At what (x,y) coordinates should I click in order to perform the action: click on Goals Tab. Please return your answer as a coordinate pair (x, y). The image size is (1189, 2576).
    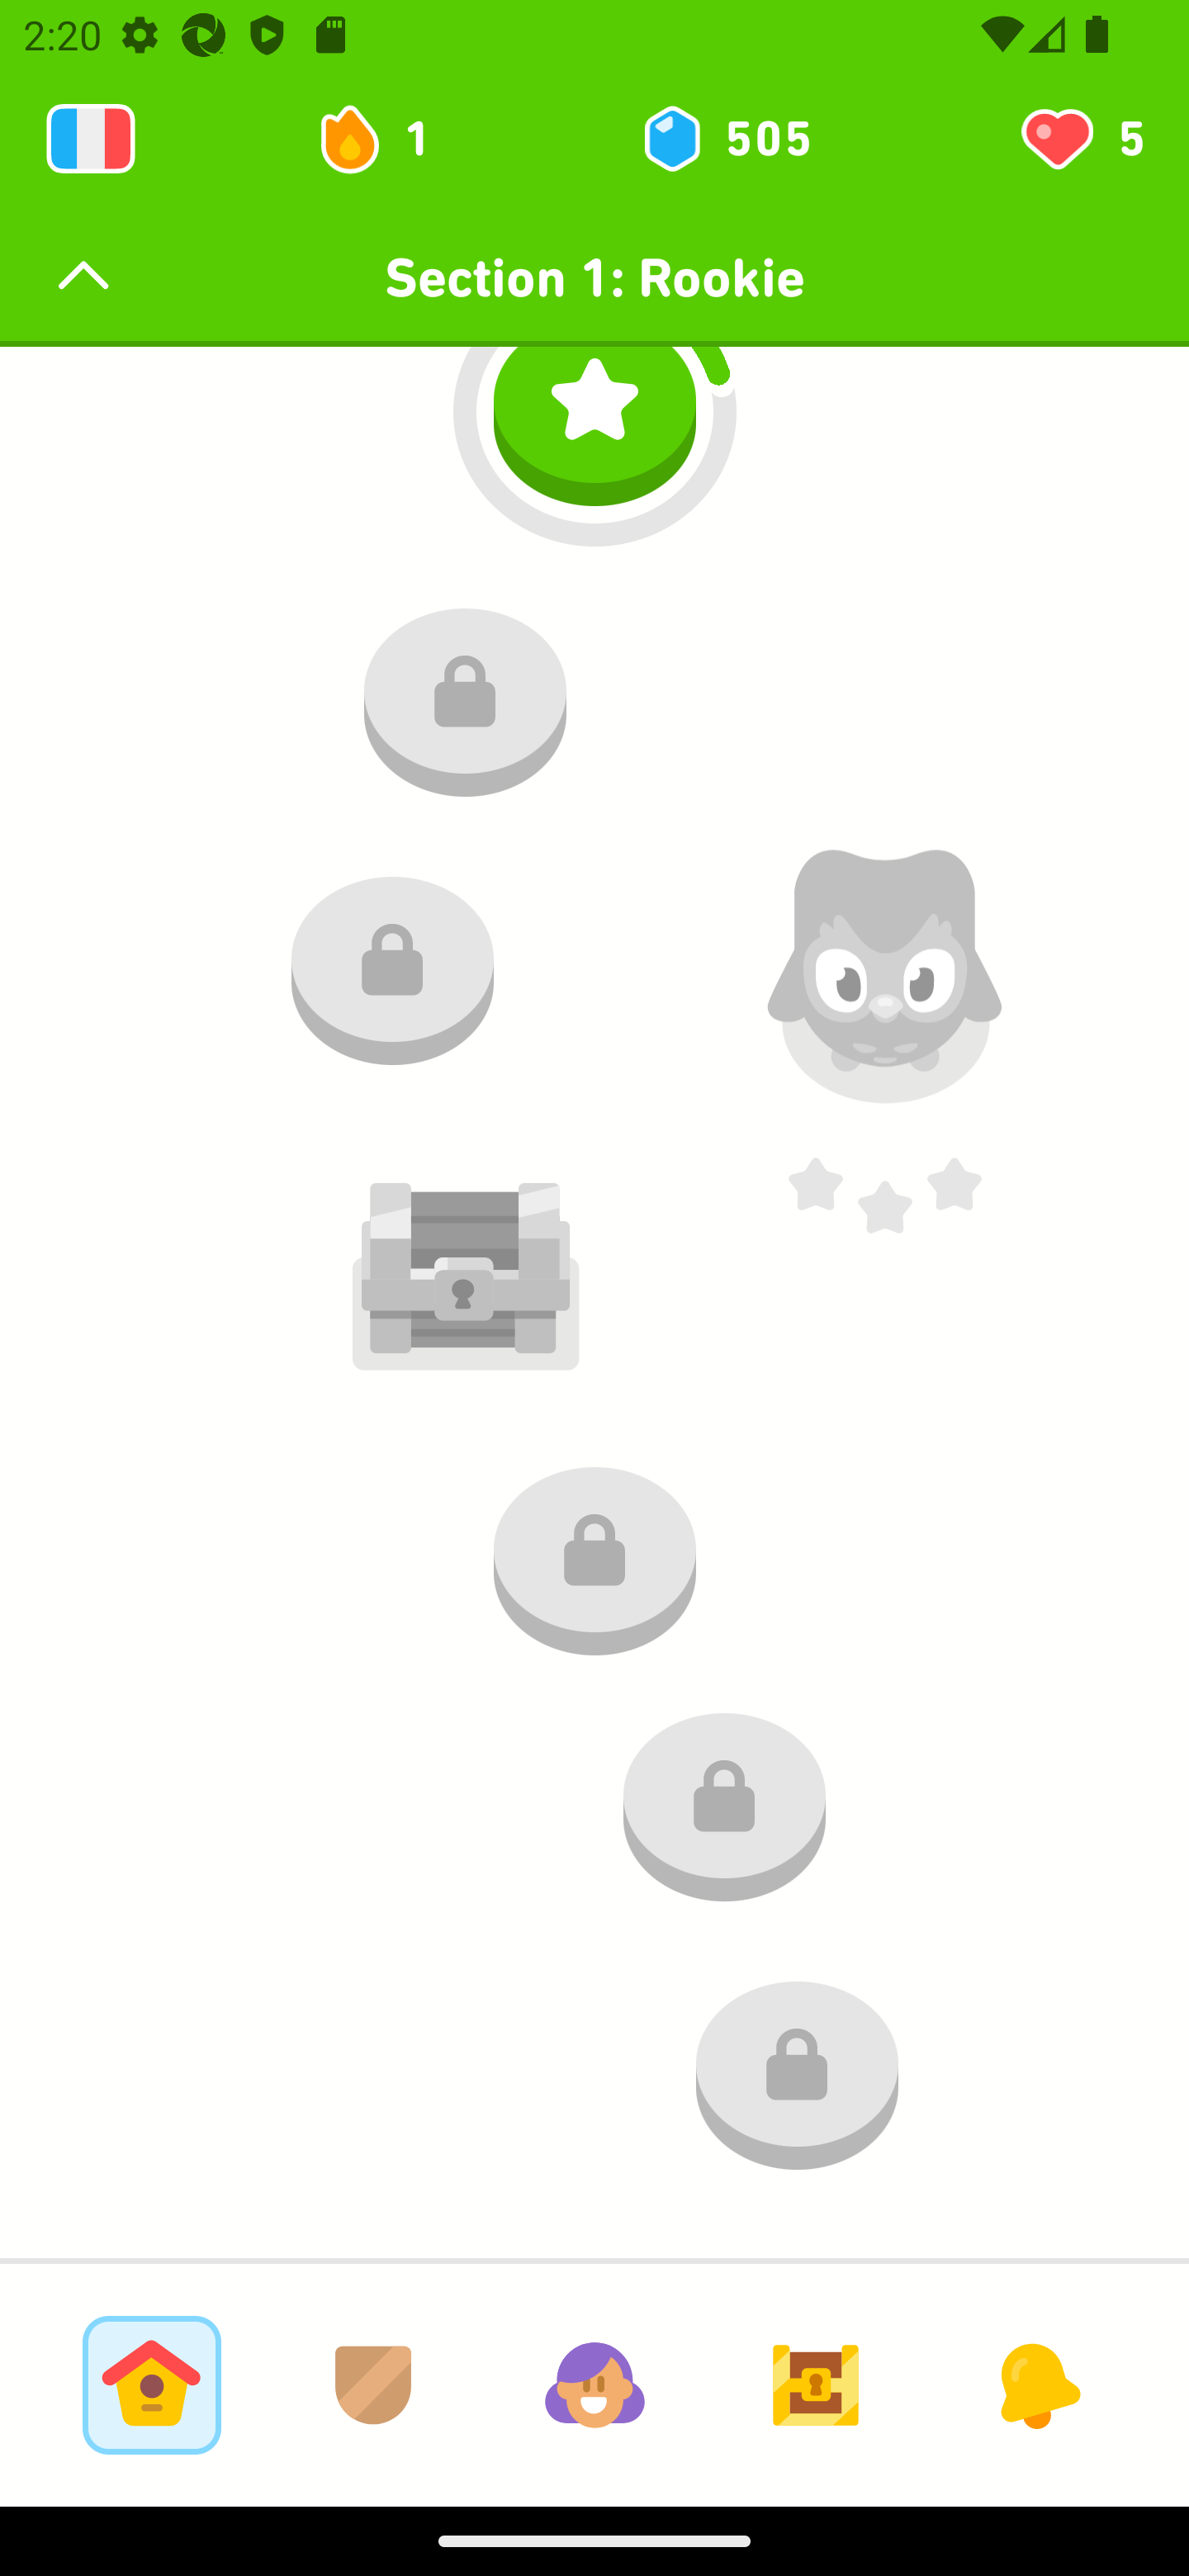
    Looking at the image, I should click on (816, 2384).